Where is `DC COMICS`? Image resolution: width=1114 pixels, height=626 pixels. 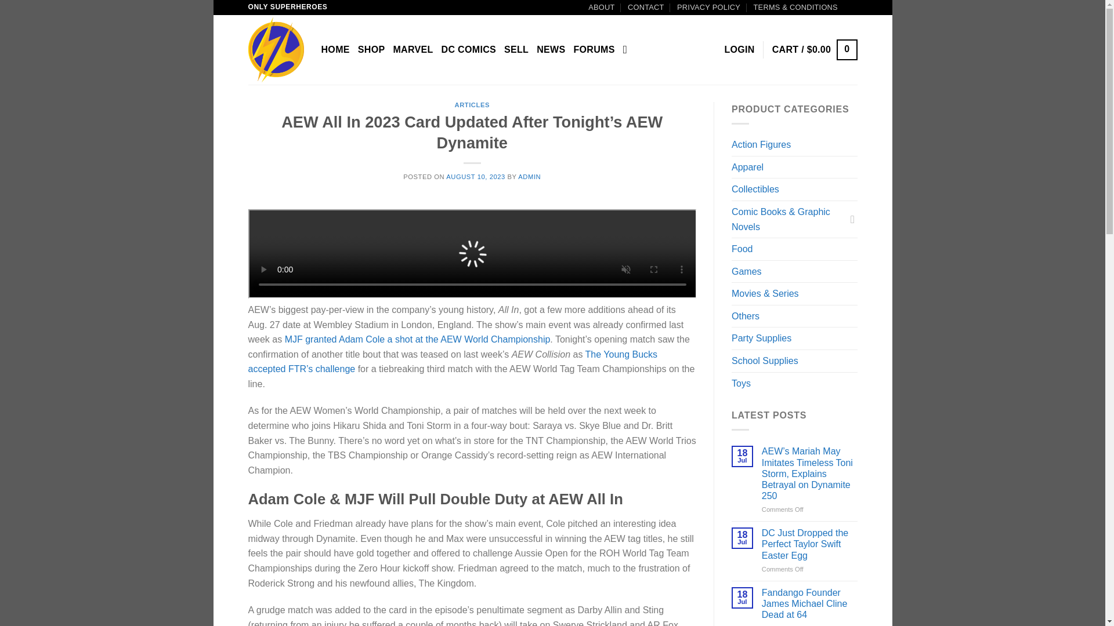 DC COMICS is located at coordinates (468, 50).